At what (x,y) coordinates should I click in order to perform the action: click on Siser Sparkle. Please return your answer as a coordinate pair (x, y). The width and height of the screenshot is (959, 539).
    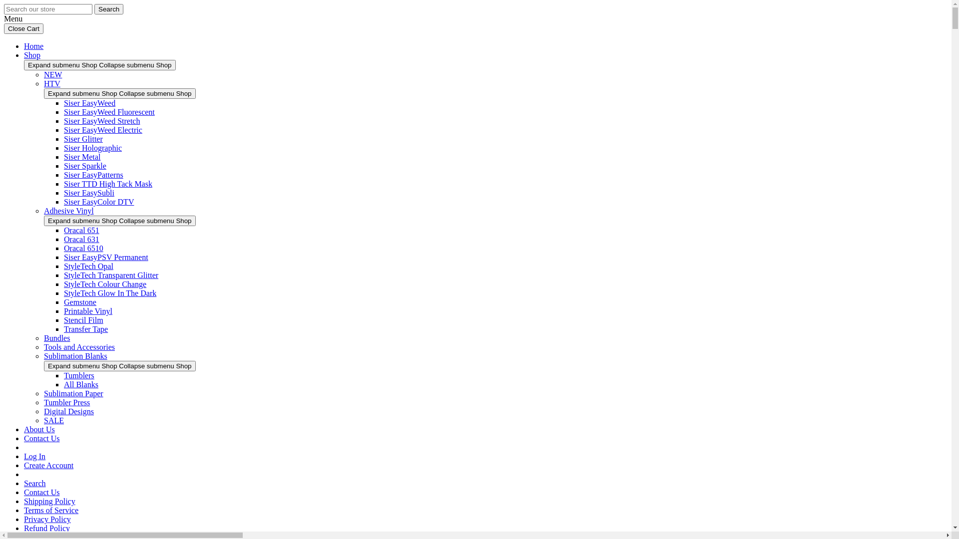
    Looking at the image, I should click on (85, 166).